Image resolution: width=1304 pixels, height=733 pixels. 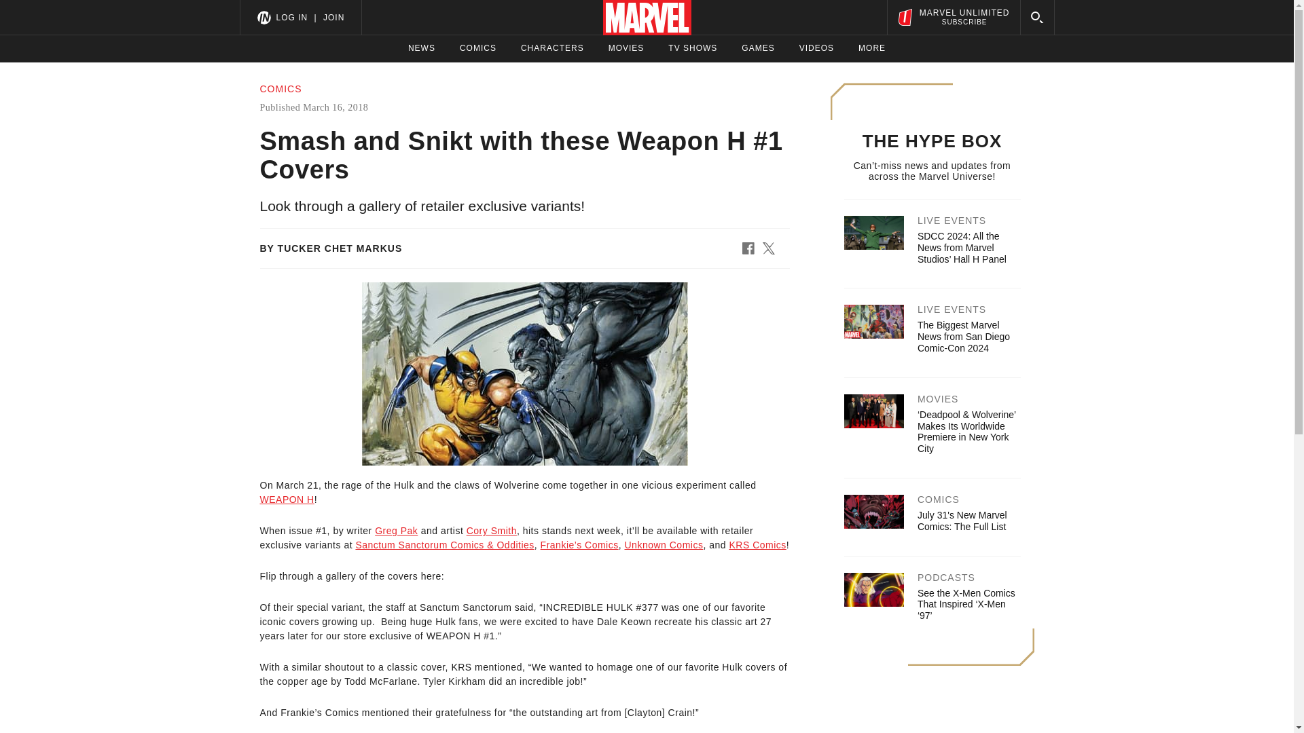 I want to click on Unknown Comics, so click(x=291, y=17).